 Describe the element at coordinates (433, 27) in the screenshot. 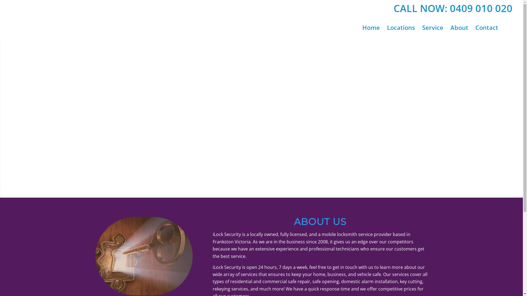

I see `Service` at that location.